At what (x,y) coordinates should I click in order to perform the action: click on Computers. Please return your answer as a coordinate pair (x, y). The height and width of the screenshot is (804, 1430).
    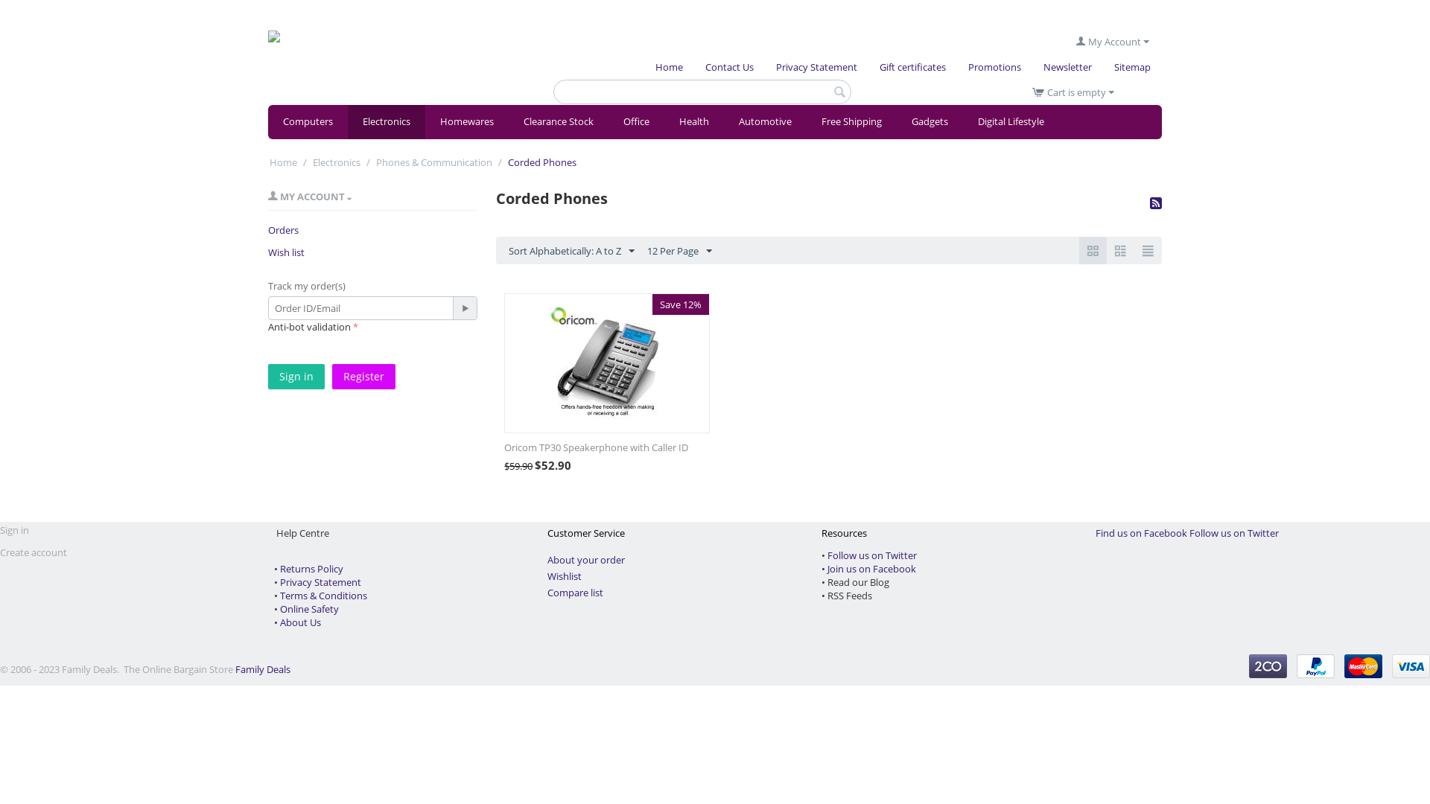
    Looking at the image, I should click on (308, 122).